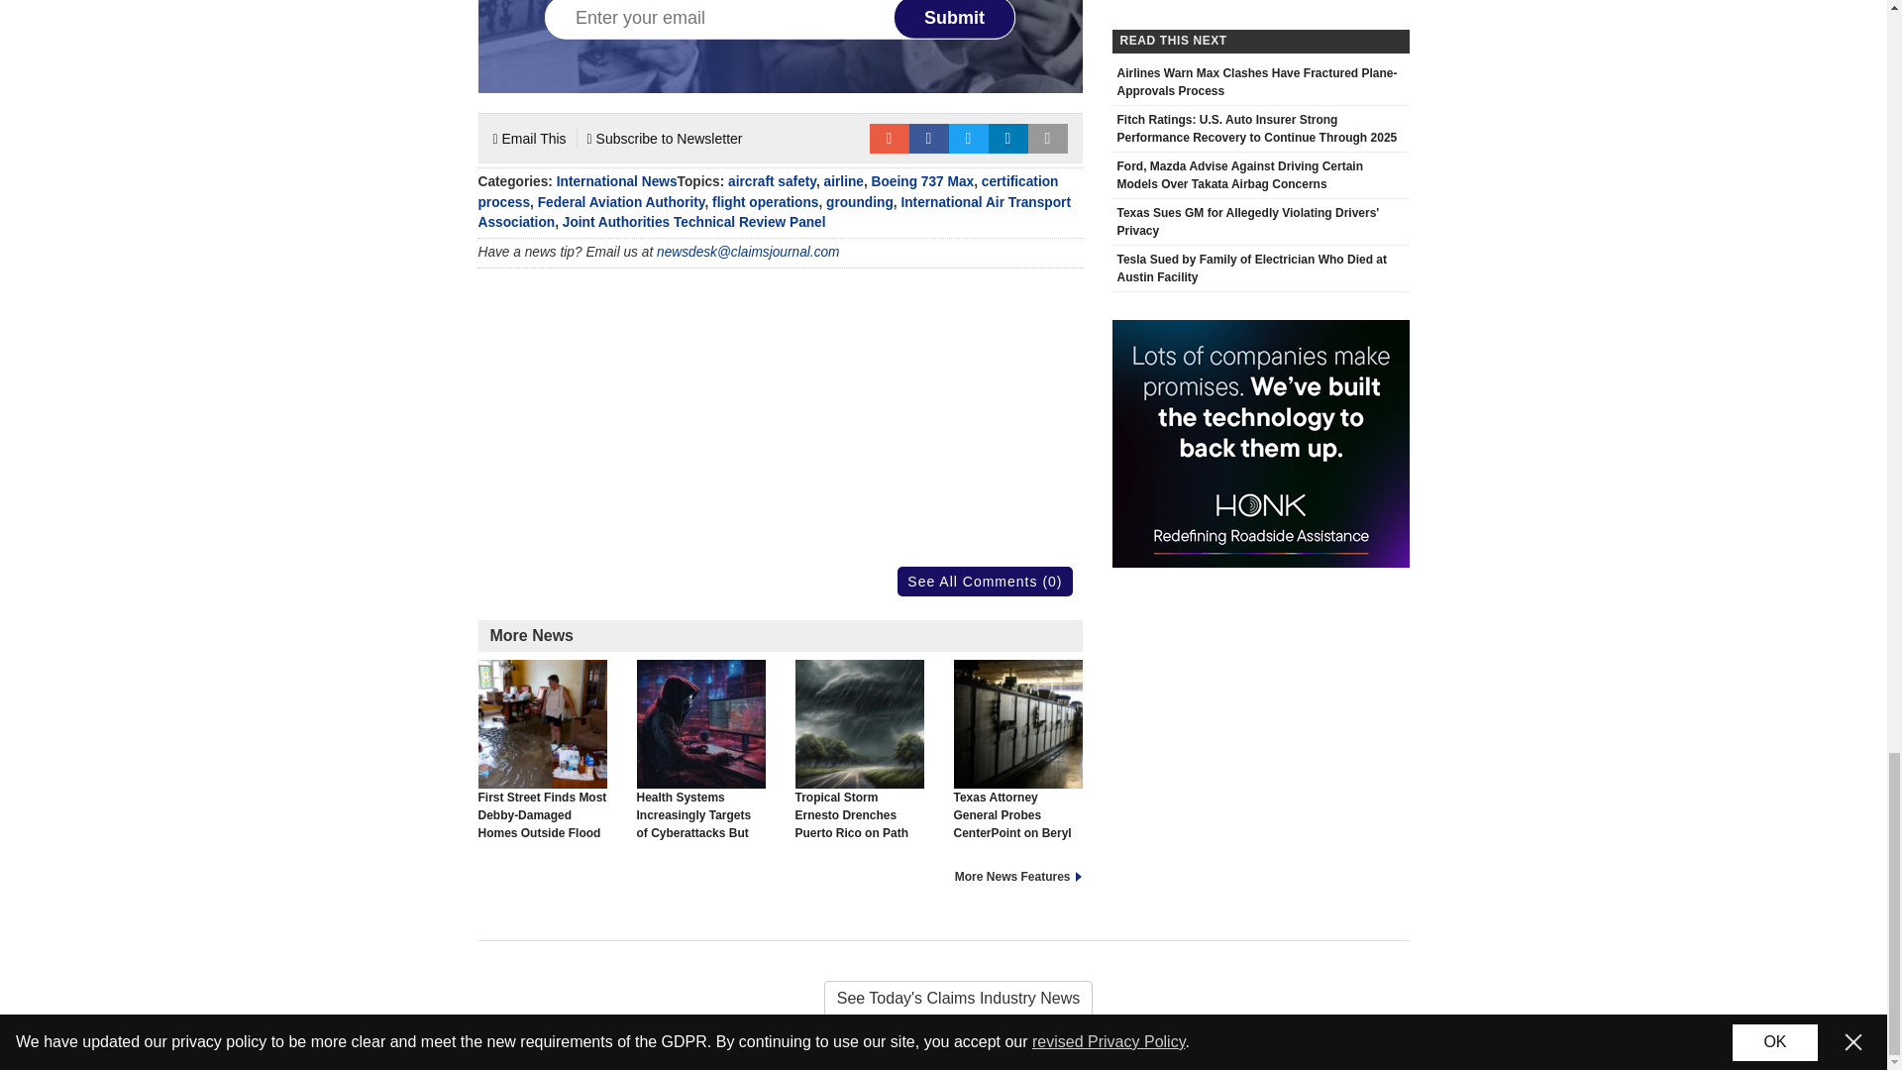 Image resolution: width=1902 pixels, height=1070 pixels. Describe the element at coordinates (943, 999) in the screenshot. I see `See Today's Claims Industry News` at that location.